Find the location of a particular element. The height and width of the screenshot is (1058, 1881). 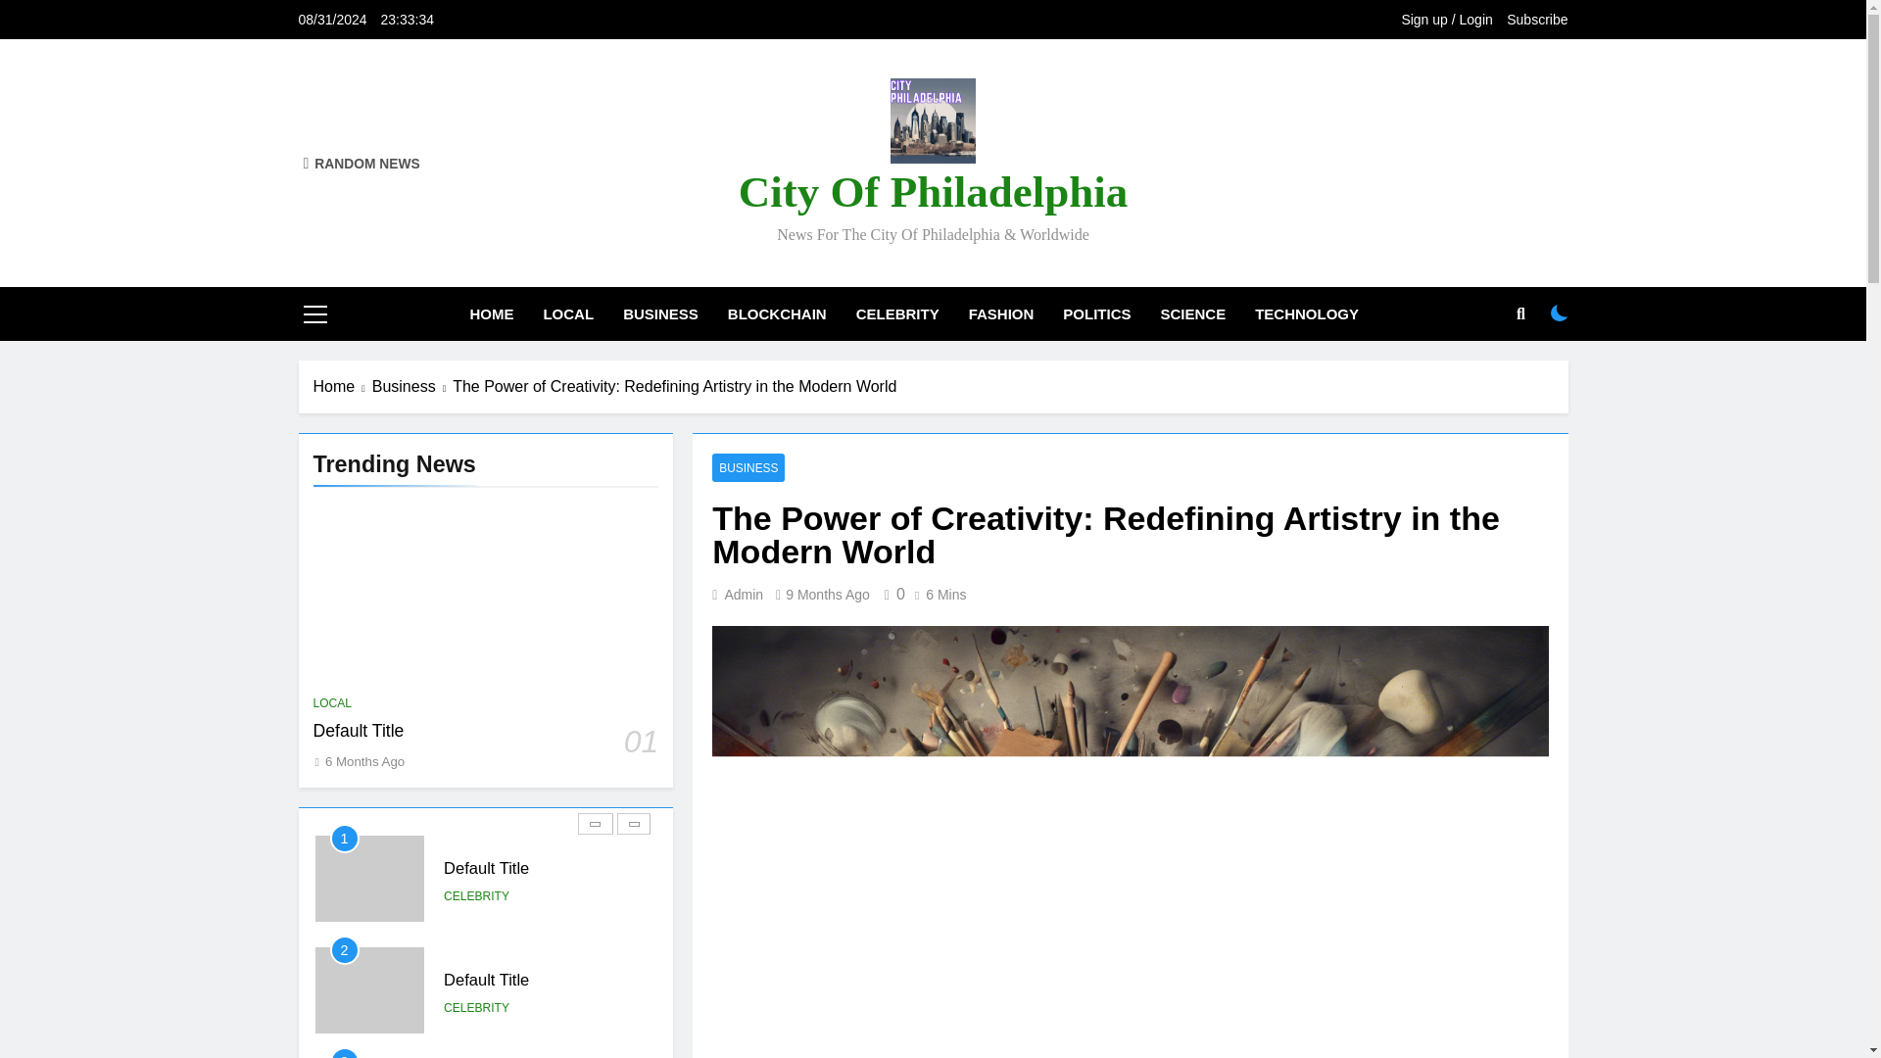

POLITICS is located at coordinates (1096, 313).